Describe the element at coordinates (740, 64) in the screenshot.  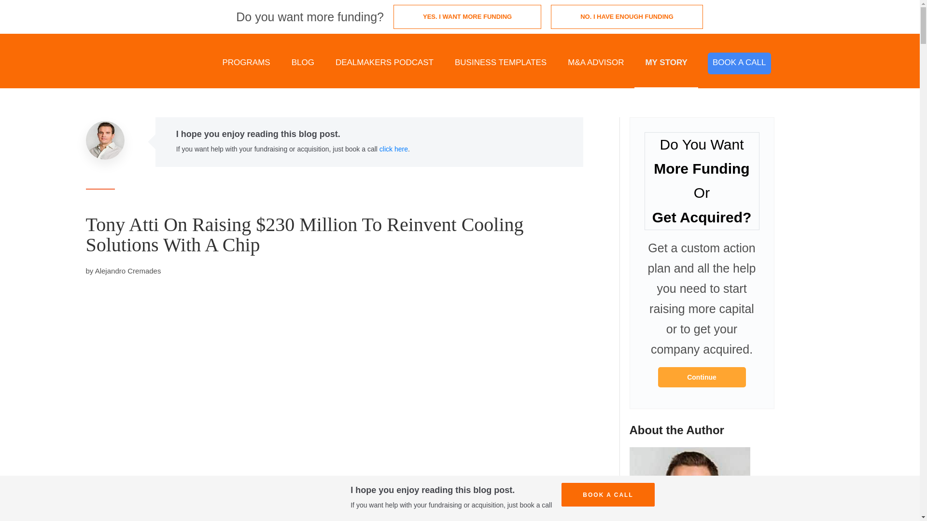
I see `BOOK A CALL` at that location.